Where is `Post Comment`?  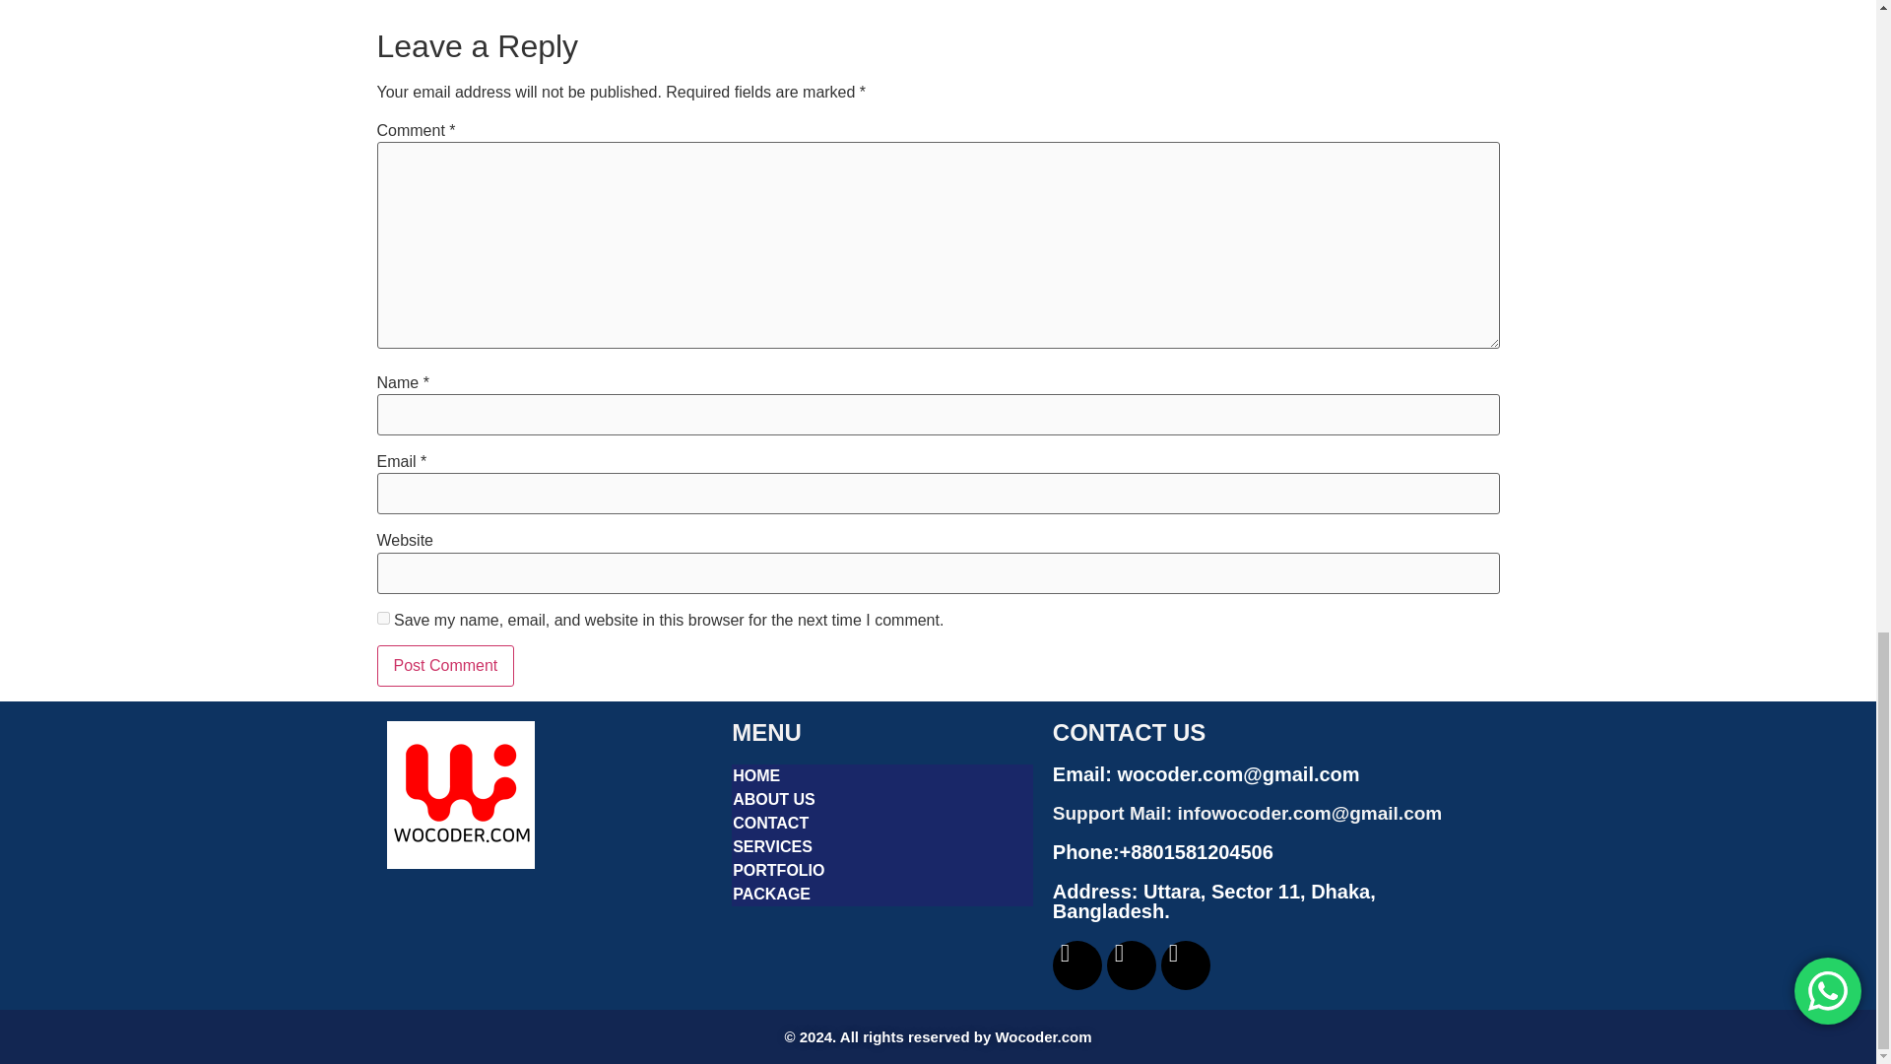
Post Comment is located at coordinates (445, 665).